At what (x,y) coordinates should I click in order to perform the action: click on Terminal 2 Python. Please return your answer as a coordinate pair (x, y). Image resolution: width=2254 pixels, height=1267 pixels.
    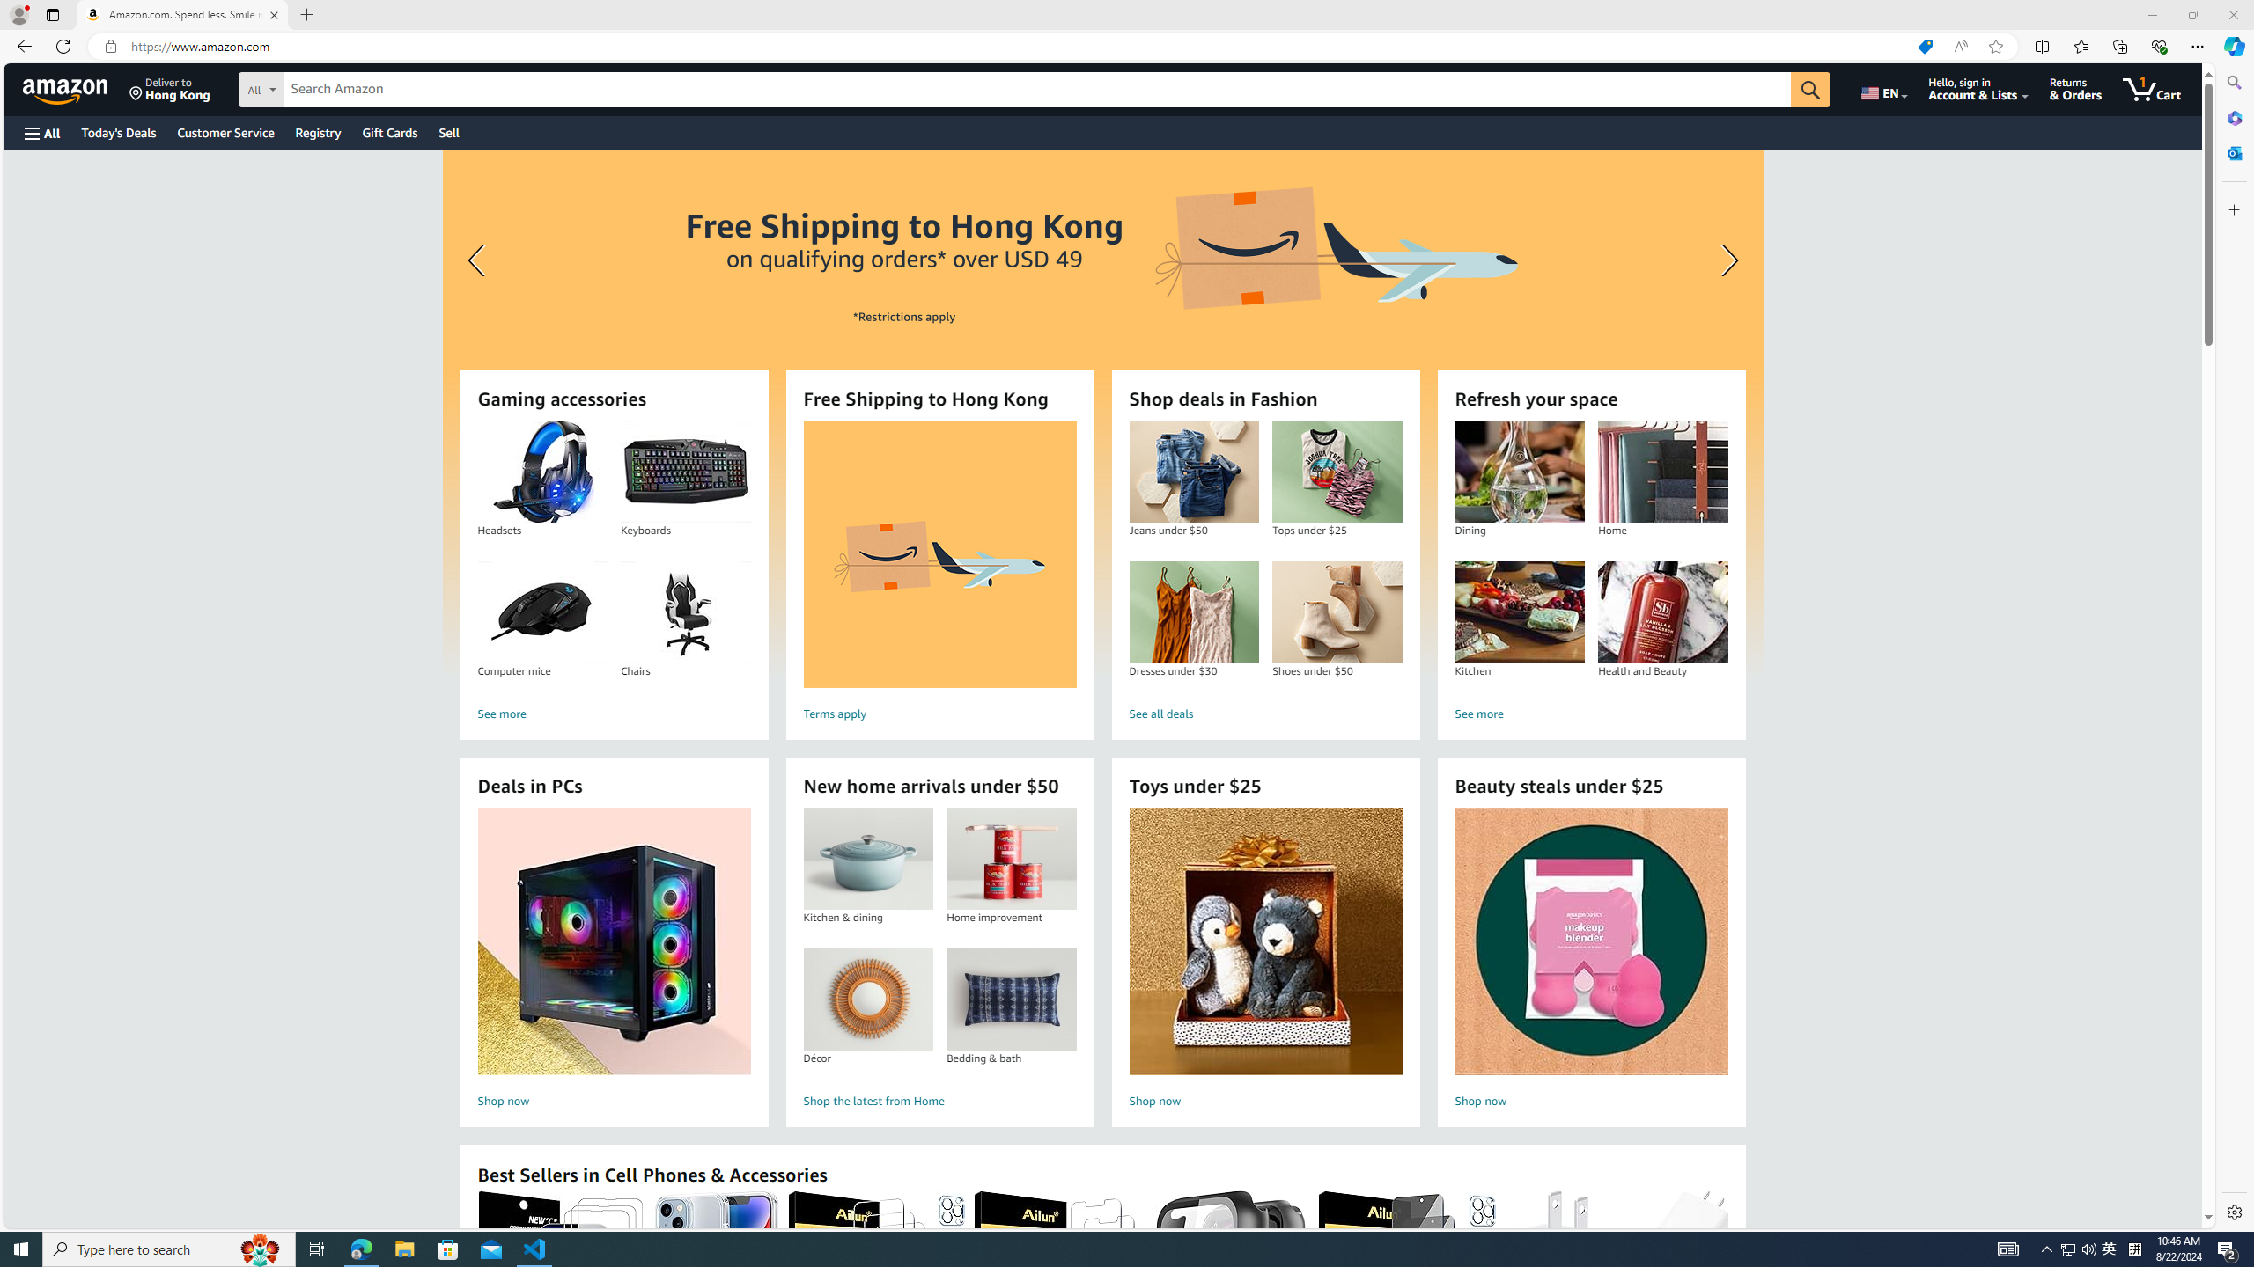
    Looking at the image, I should click on (2206, 46).